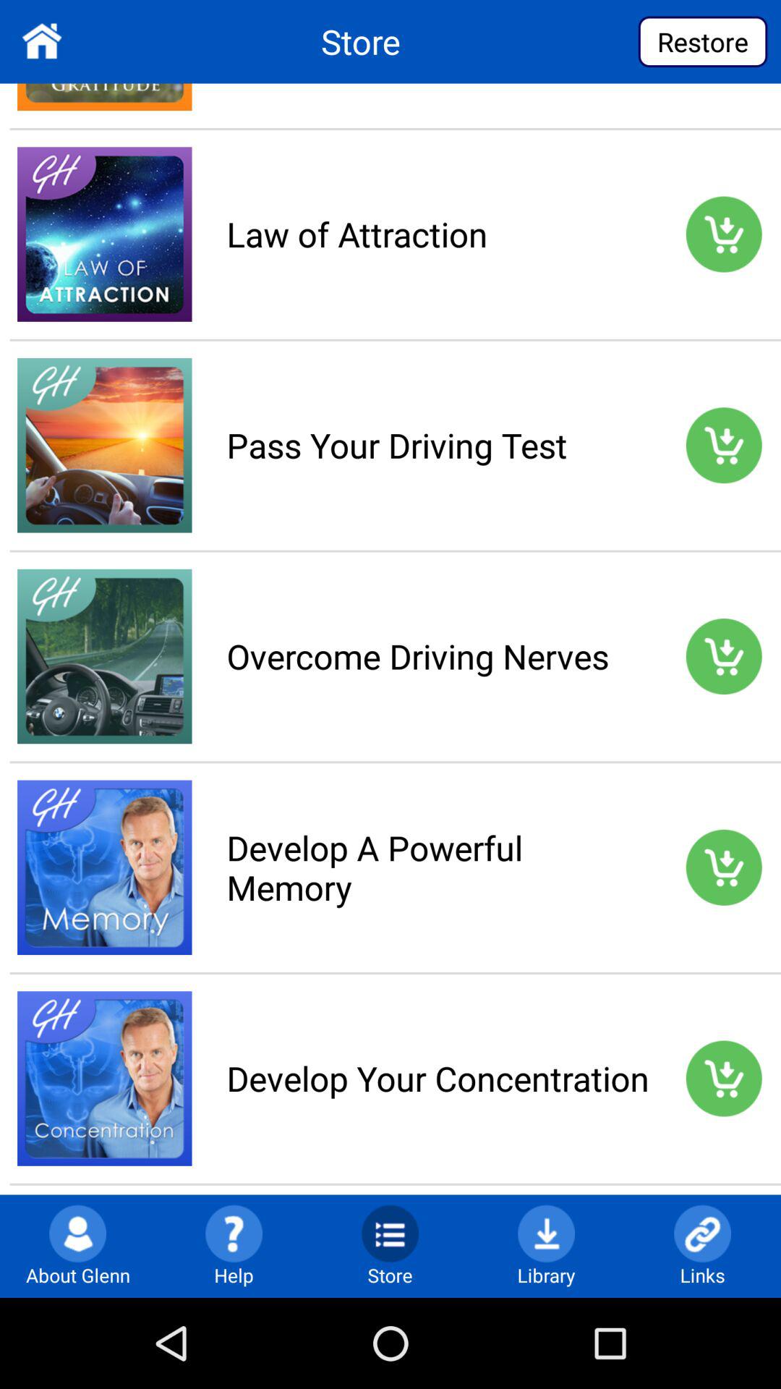  I want to click on turn off the develop a powerful, so click(438, 867).